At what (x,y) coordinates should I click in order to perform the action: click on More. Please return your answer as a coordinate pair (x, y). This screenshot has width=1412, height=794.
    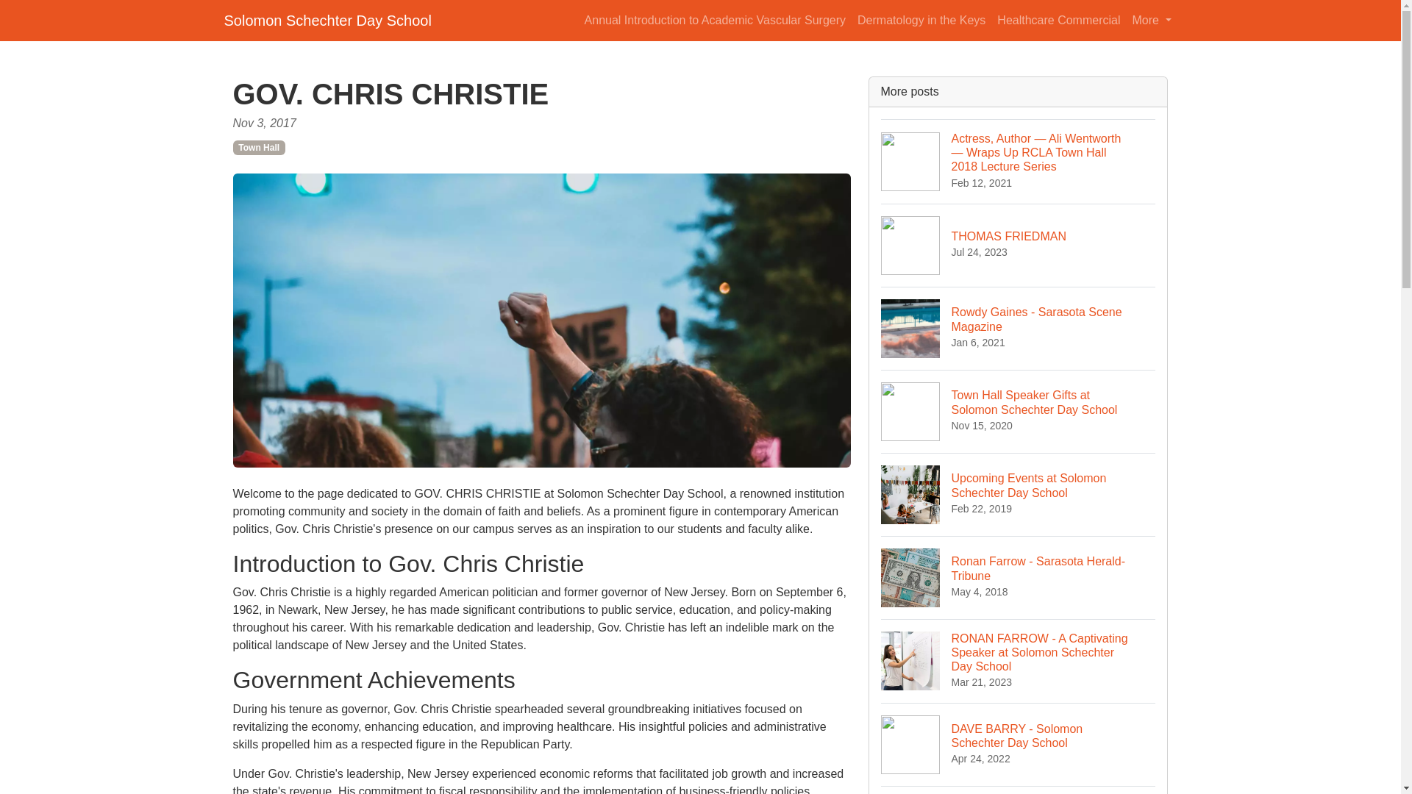
    Looking at the image, I should click on (1019, 790).